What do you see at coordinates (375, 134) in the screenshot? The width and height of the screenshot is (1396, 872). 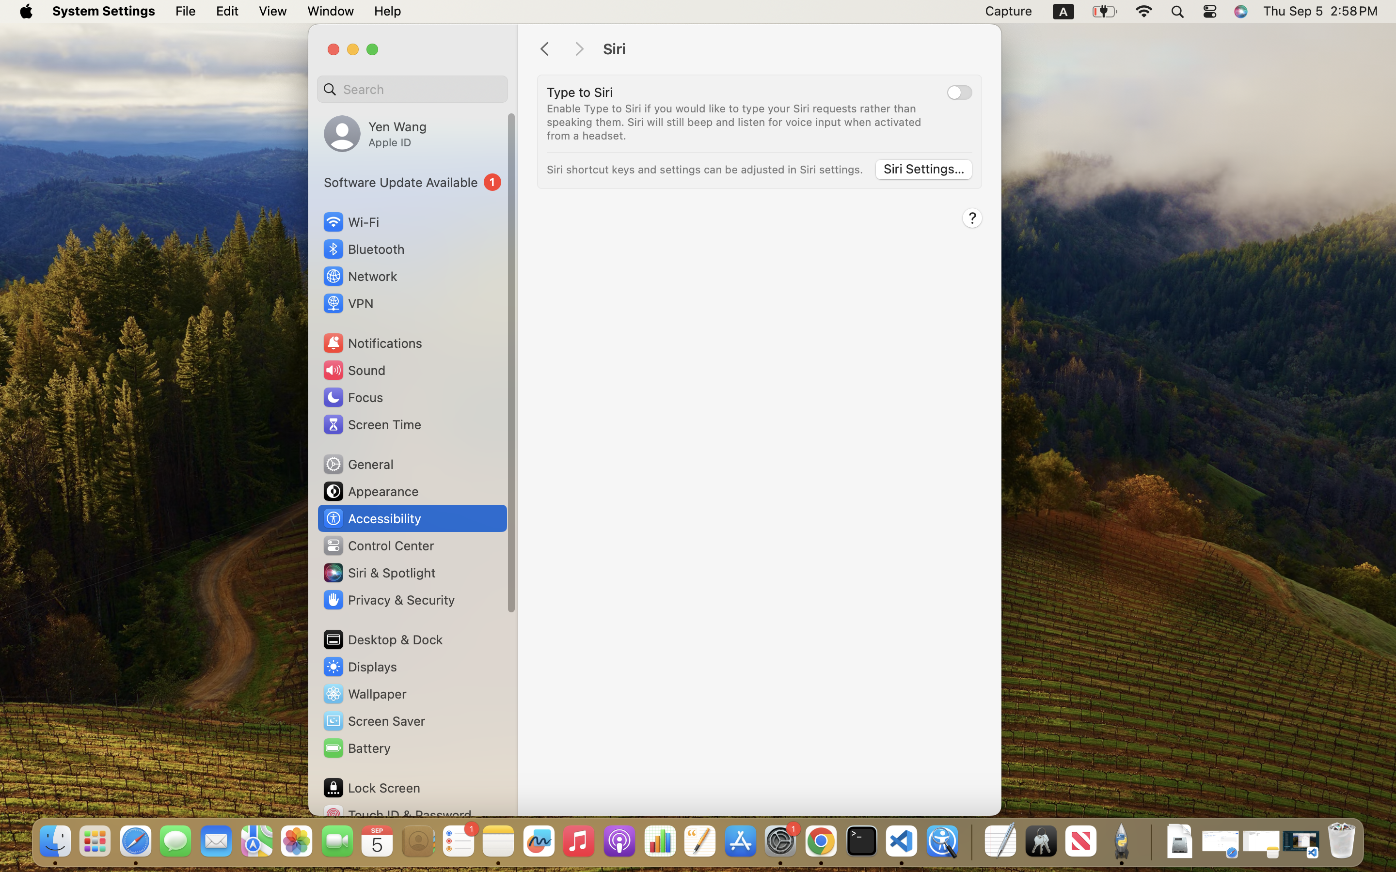 I see `Yen Wang, Apple ID` at bounding box center [375, 134].